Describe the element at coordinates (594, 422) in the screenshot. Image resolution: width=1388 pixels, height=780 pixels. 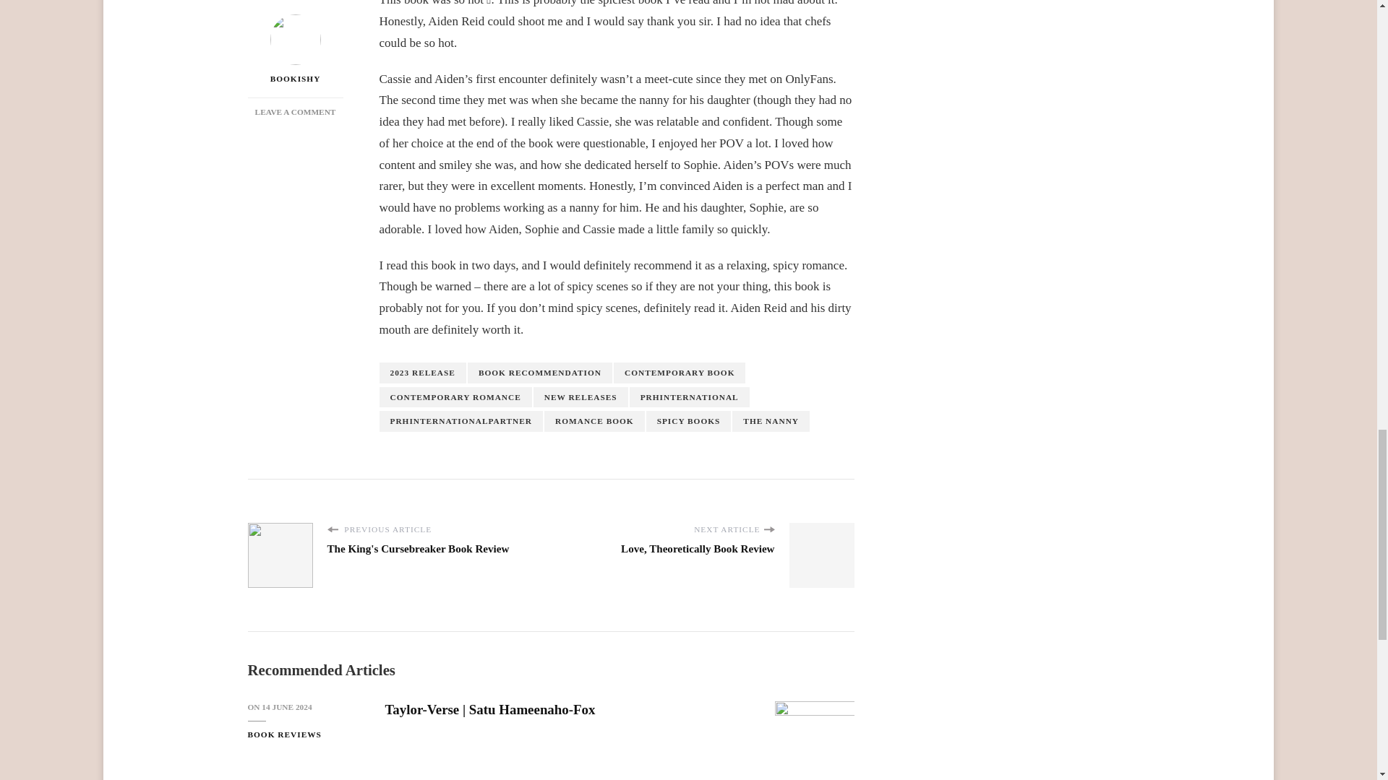
I see `ROMANCE BOOK` at that location.